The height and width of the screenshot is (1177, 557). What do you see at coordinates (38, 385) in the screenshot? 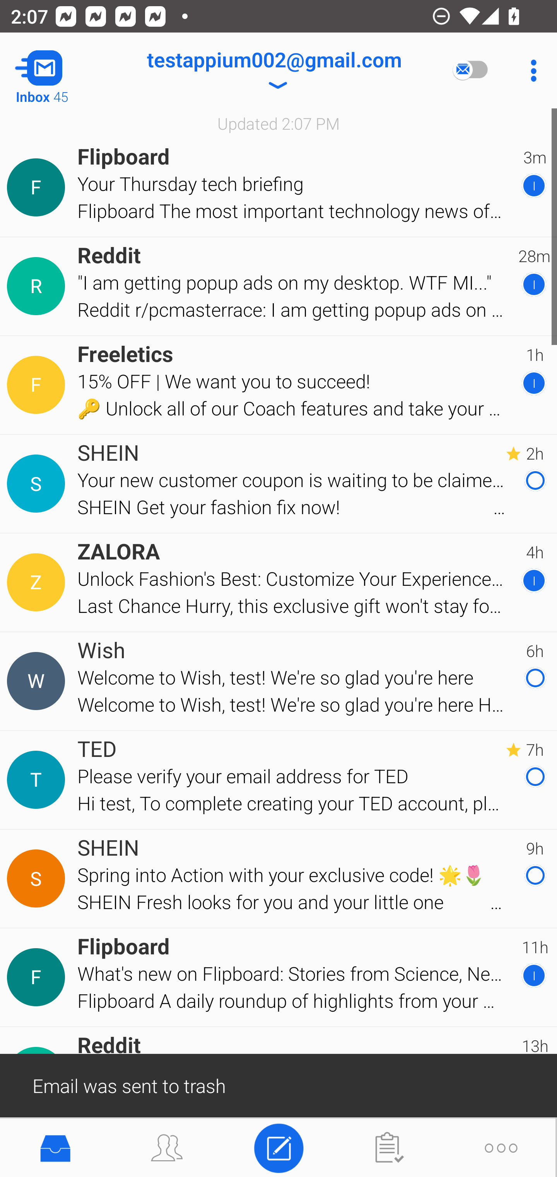
I see `Contact Details` at bounding box center [38, 385].